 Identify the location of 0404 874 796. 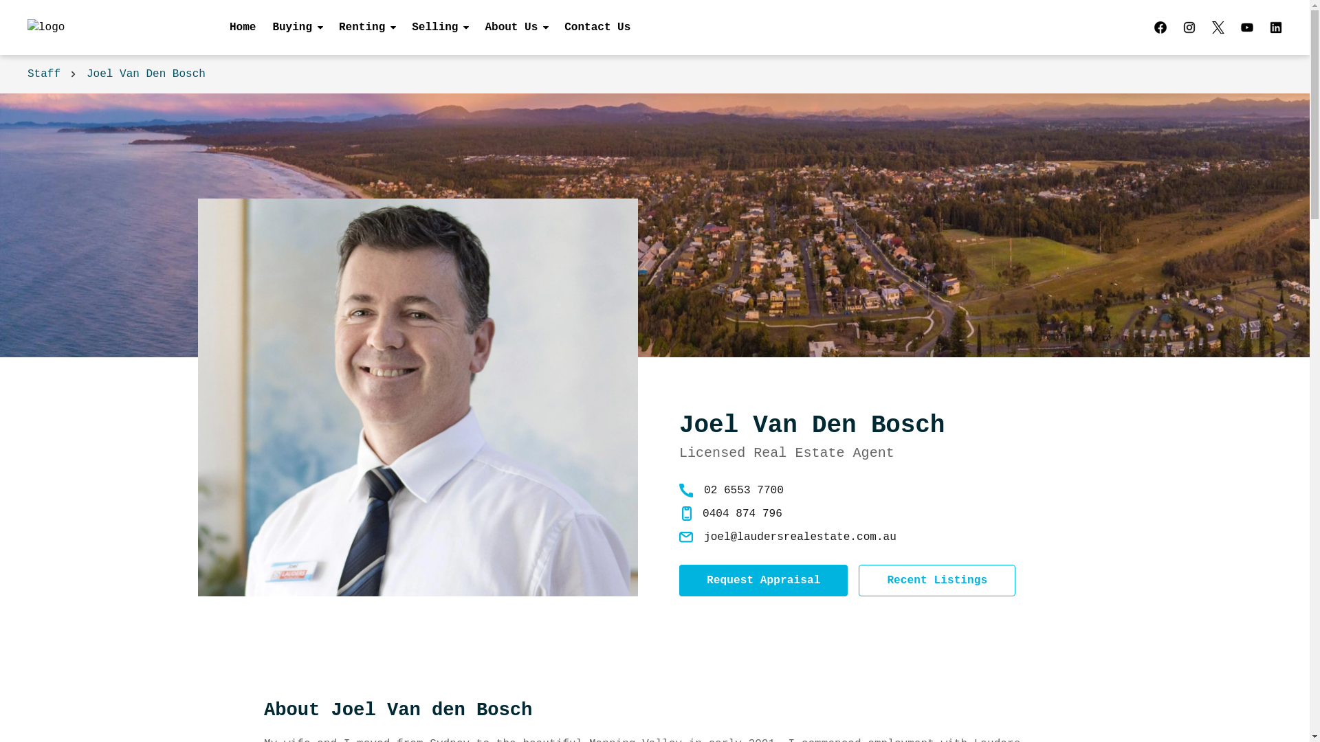
(742, 514).